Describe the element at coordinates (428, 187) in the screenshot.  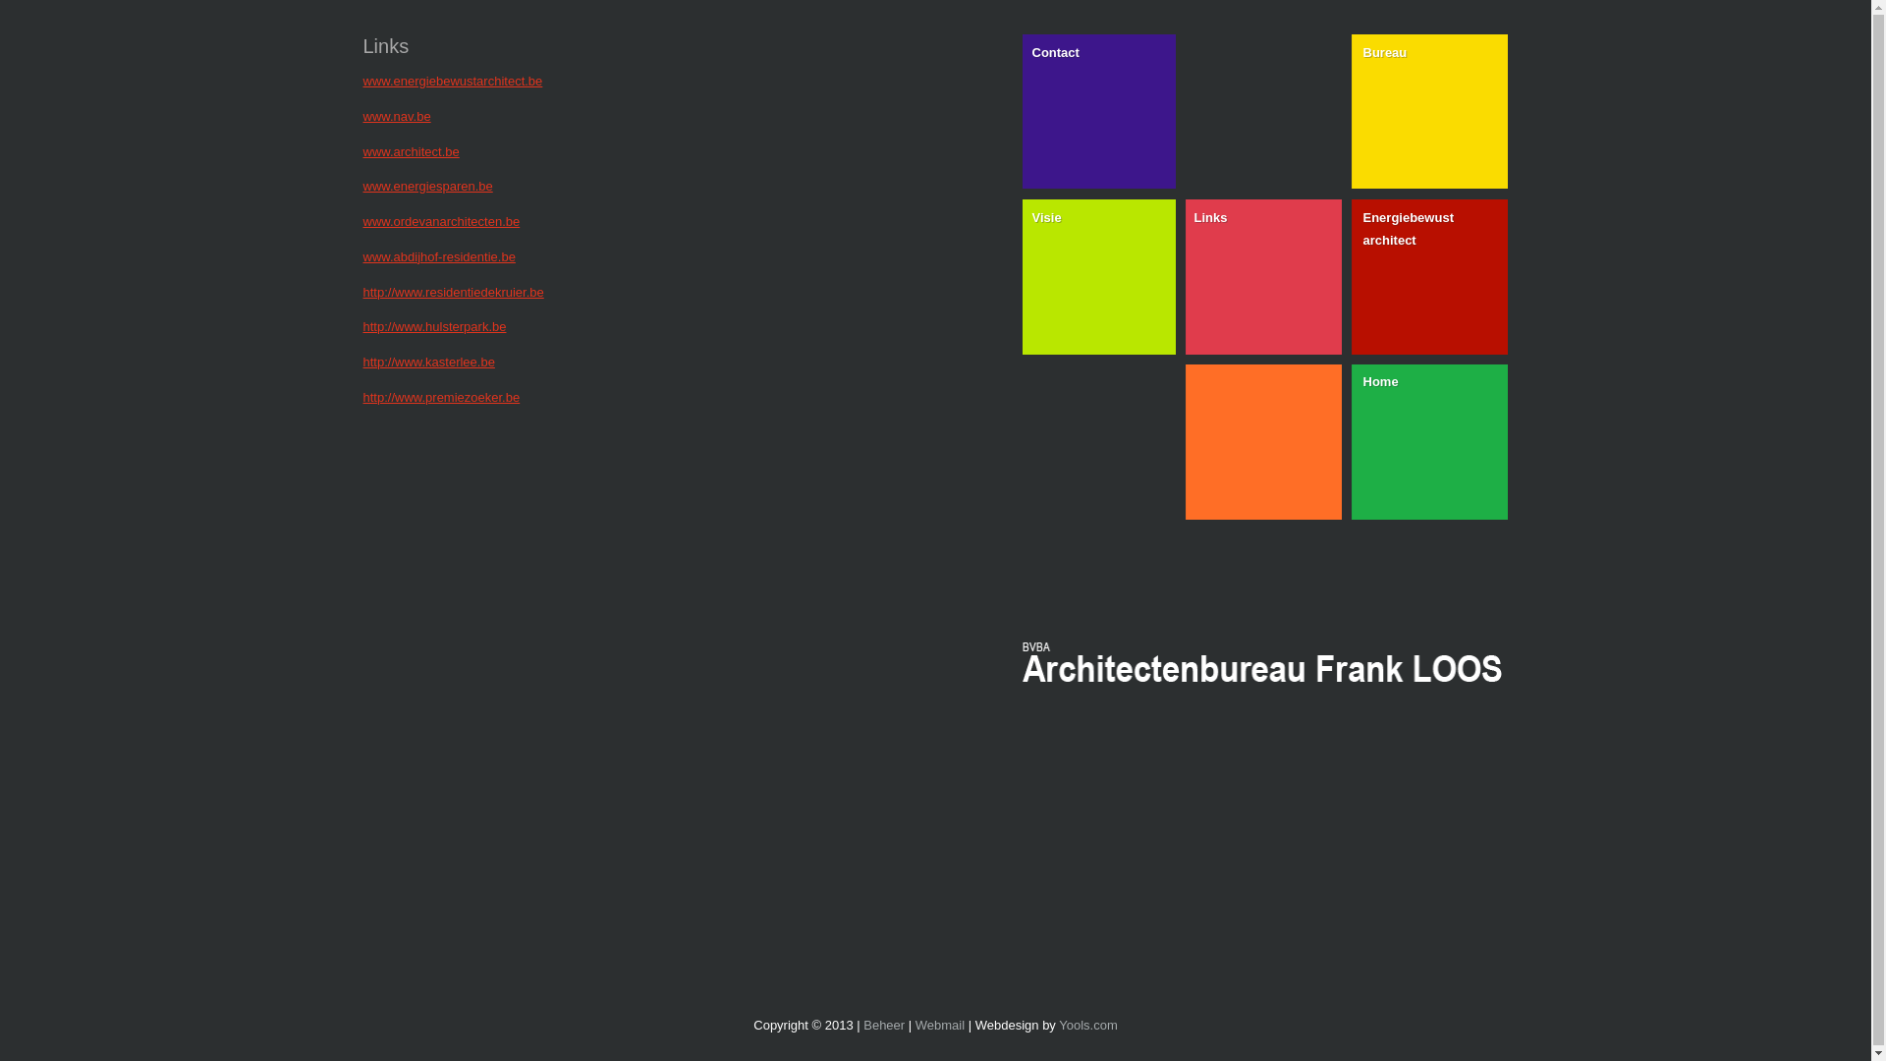
I see `www.energiesparen.be` at that location.